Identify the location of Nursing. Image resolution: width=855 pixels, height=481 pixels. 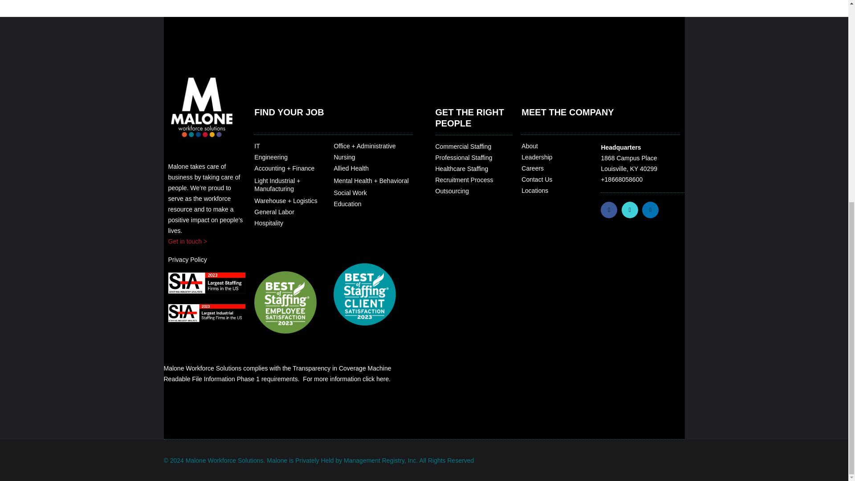
(344, 157).